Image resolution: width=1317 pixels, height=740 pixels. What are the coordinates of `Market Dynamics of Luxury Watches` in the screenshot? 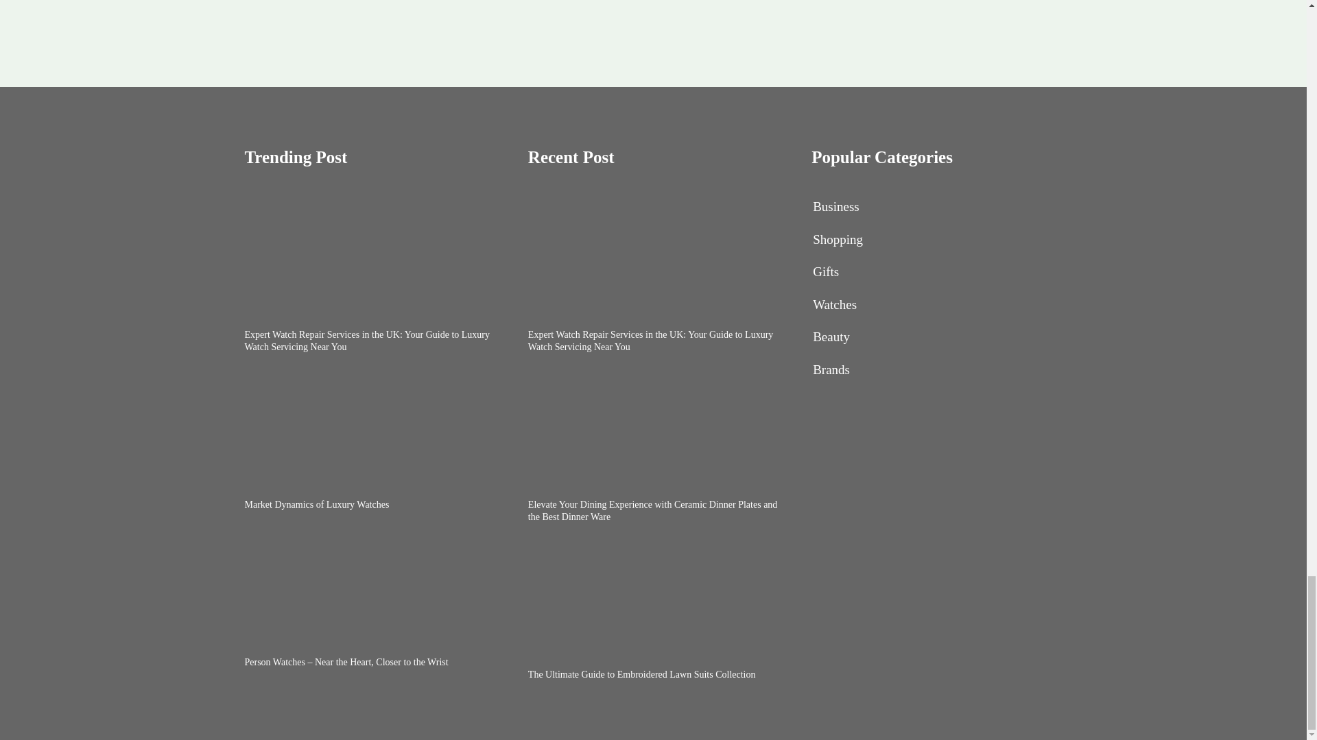 It's located at (369, 427).